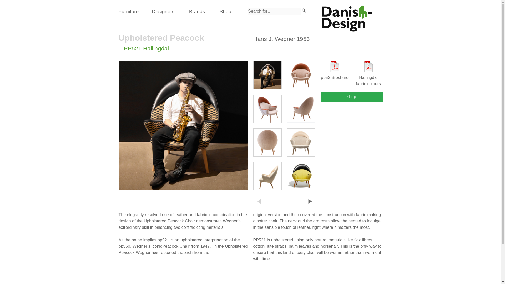 Image resolution: width=505 pixels, height=284 pixels. What do you see at coordinates (351, 97) in the screenshot?
I see `shop` at bounding box center [351, 97].